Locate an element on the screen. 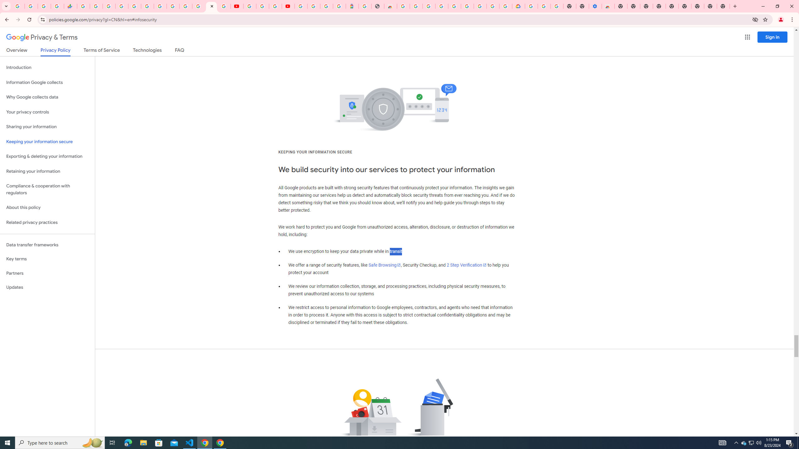  Create your Google Account is located at coordinates (416, 6).